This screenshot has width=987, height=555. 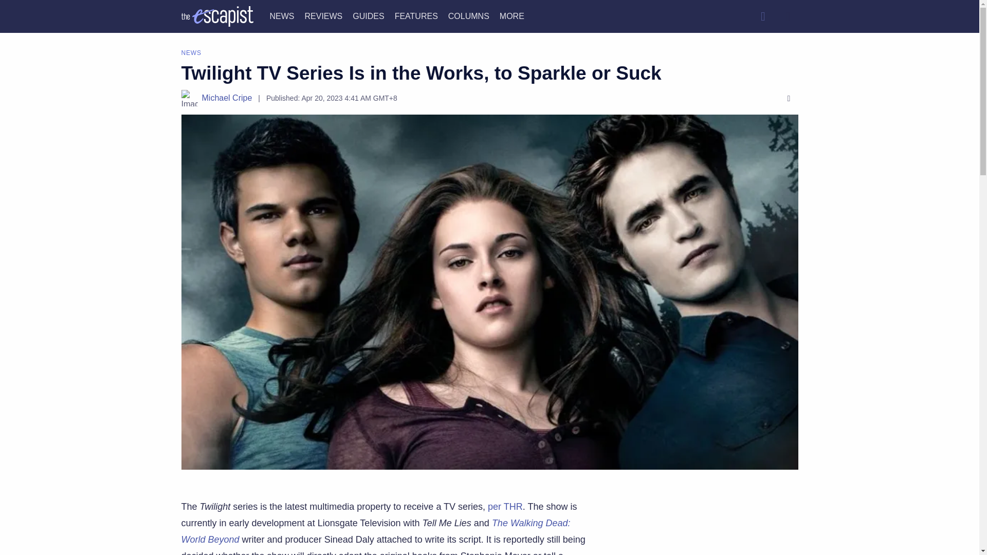 What do you see at coordinates (788, 16) in the screenshot?
I see `Dark Mode` at bounding box center [788, 16].